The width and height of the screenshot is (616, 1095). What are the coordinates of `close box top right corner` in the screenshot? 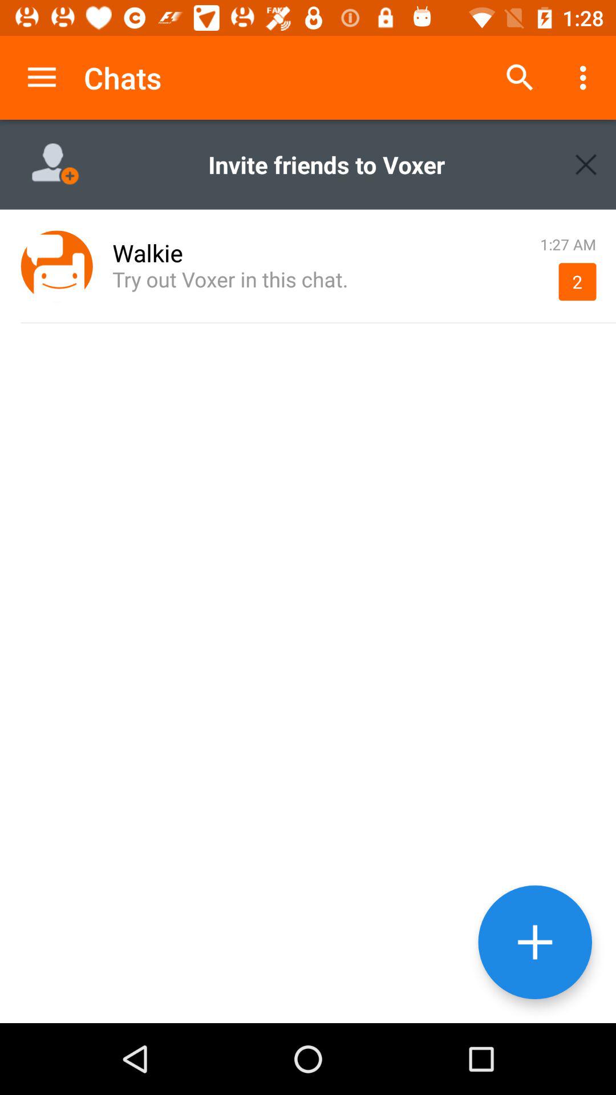 It's located at (586, 164).